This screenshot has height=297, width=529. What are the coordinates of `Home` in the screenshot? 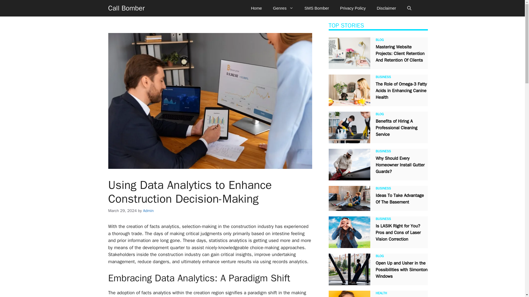 It's located at (256, 8).